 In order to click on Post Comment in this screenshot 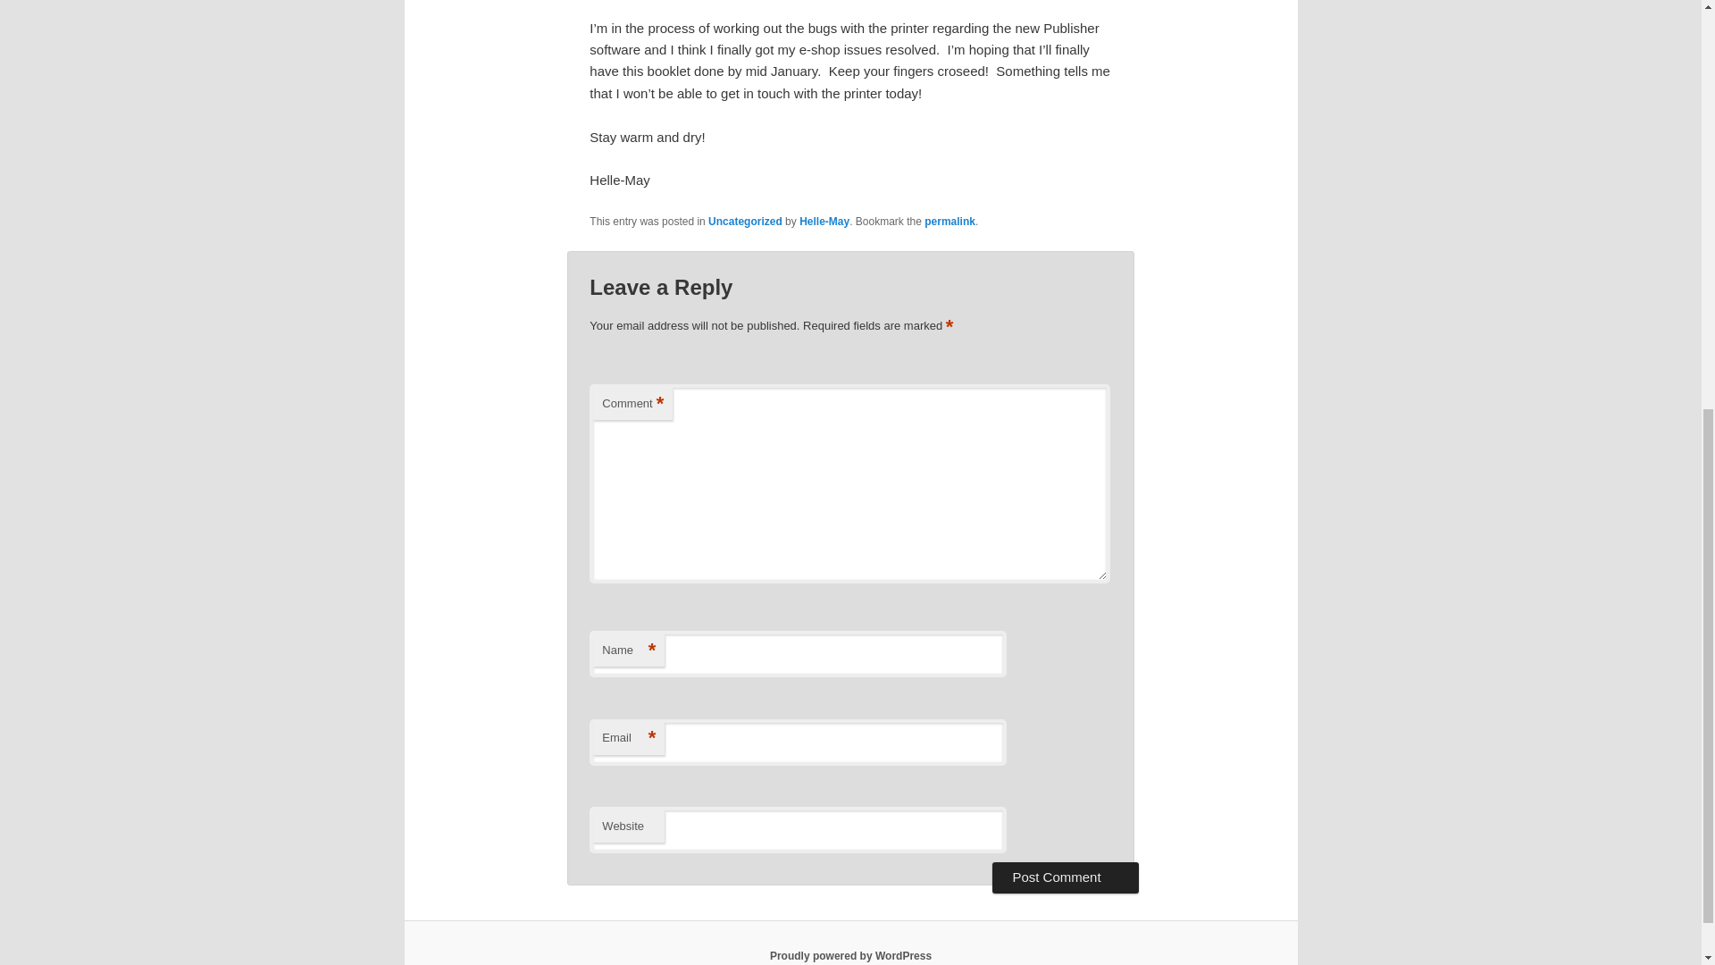, I will do `click(1065, 877)`.